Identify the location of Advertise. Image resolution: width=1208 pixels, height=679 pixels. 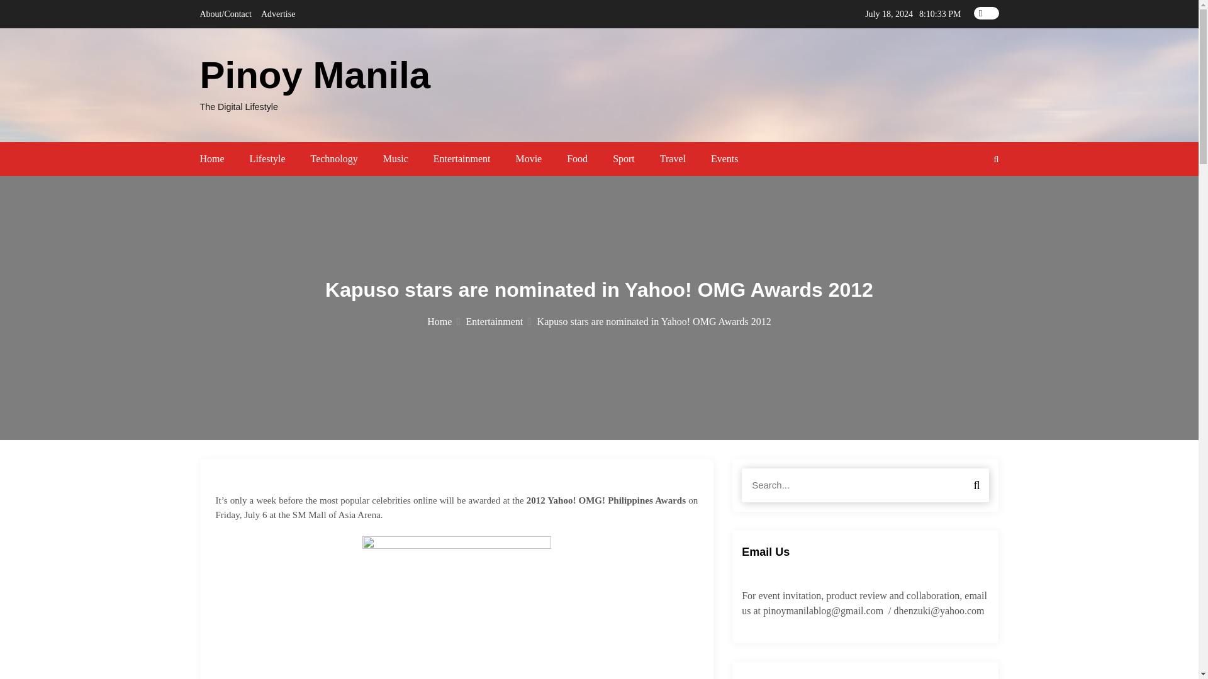
(277, 14).